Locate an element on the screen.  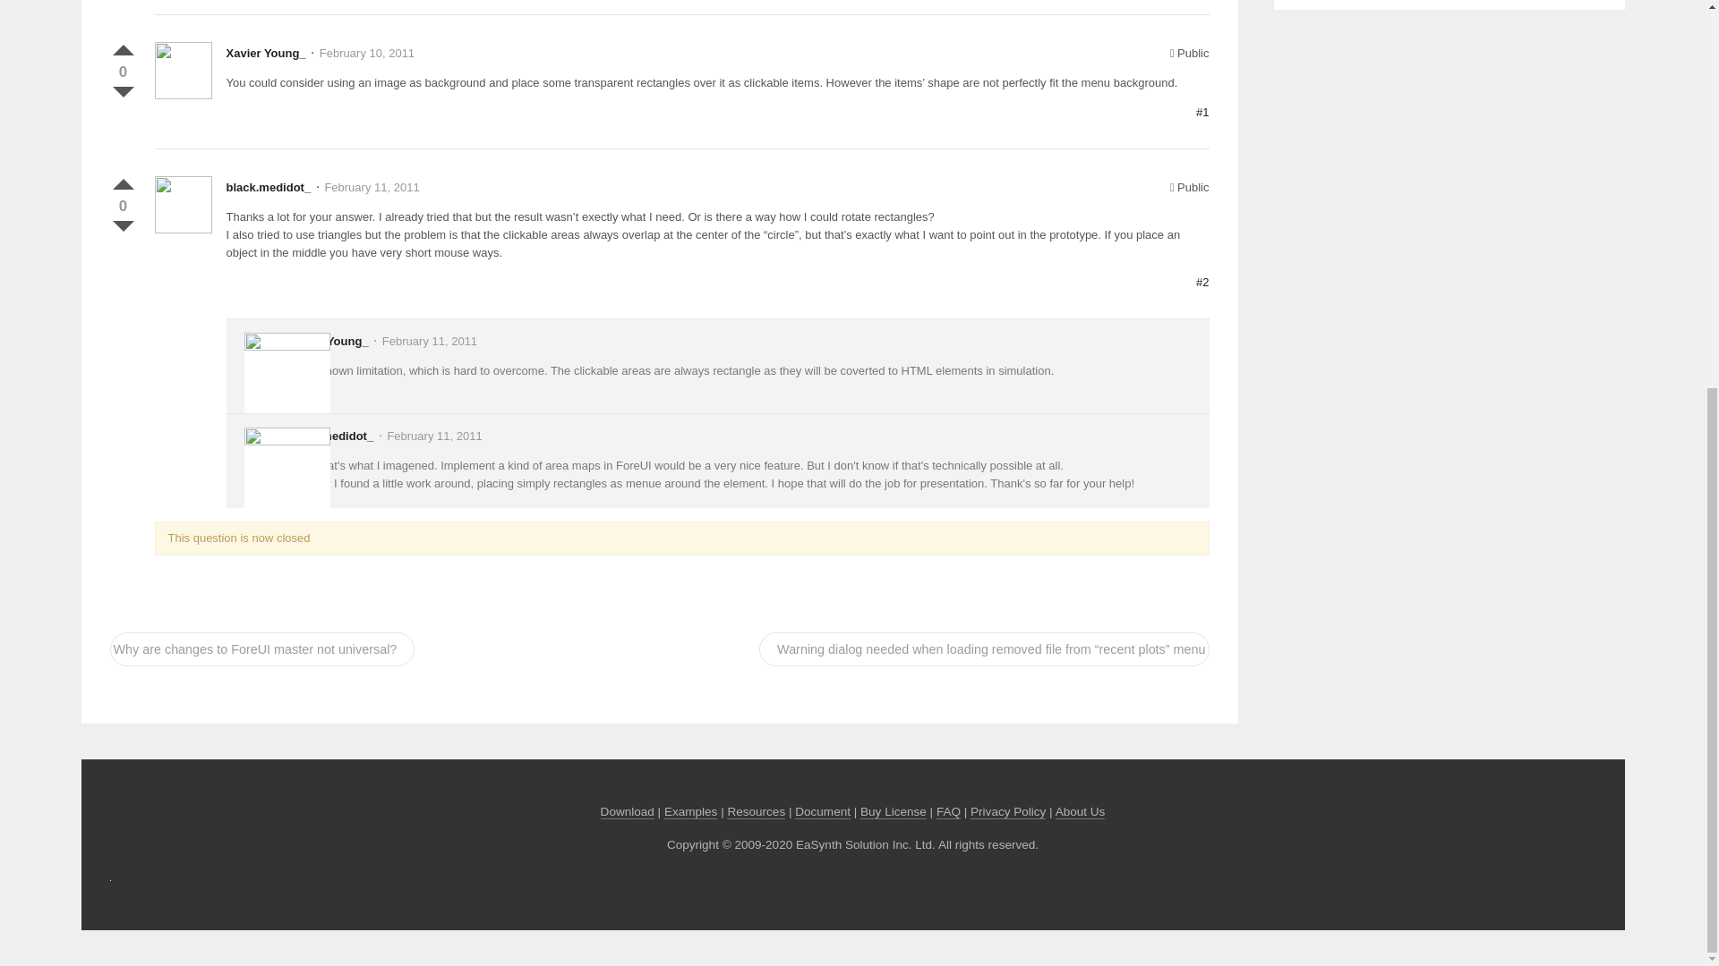
February 10, 2011 is located at coordinates (367, 52).